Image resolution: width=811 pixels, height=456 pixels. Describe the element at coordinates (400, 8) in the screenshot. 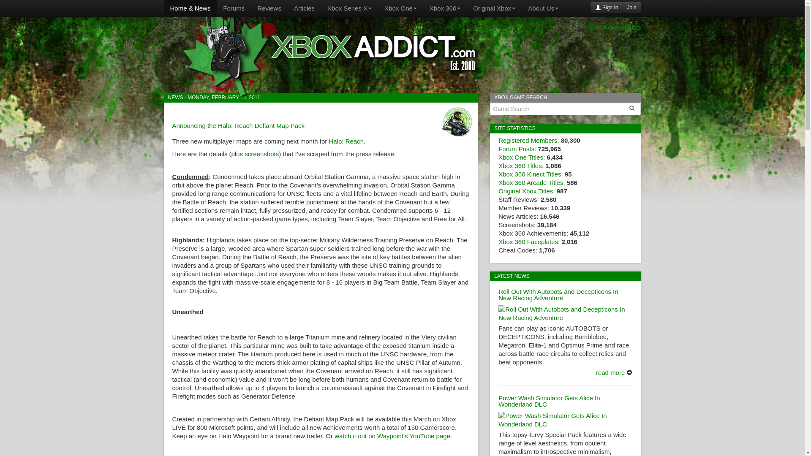

I see `Xbox One` at that location.